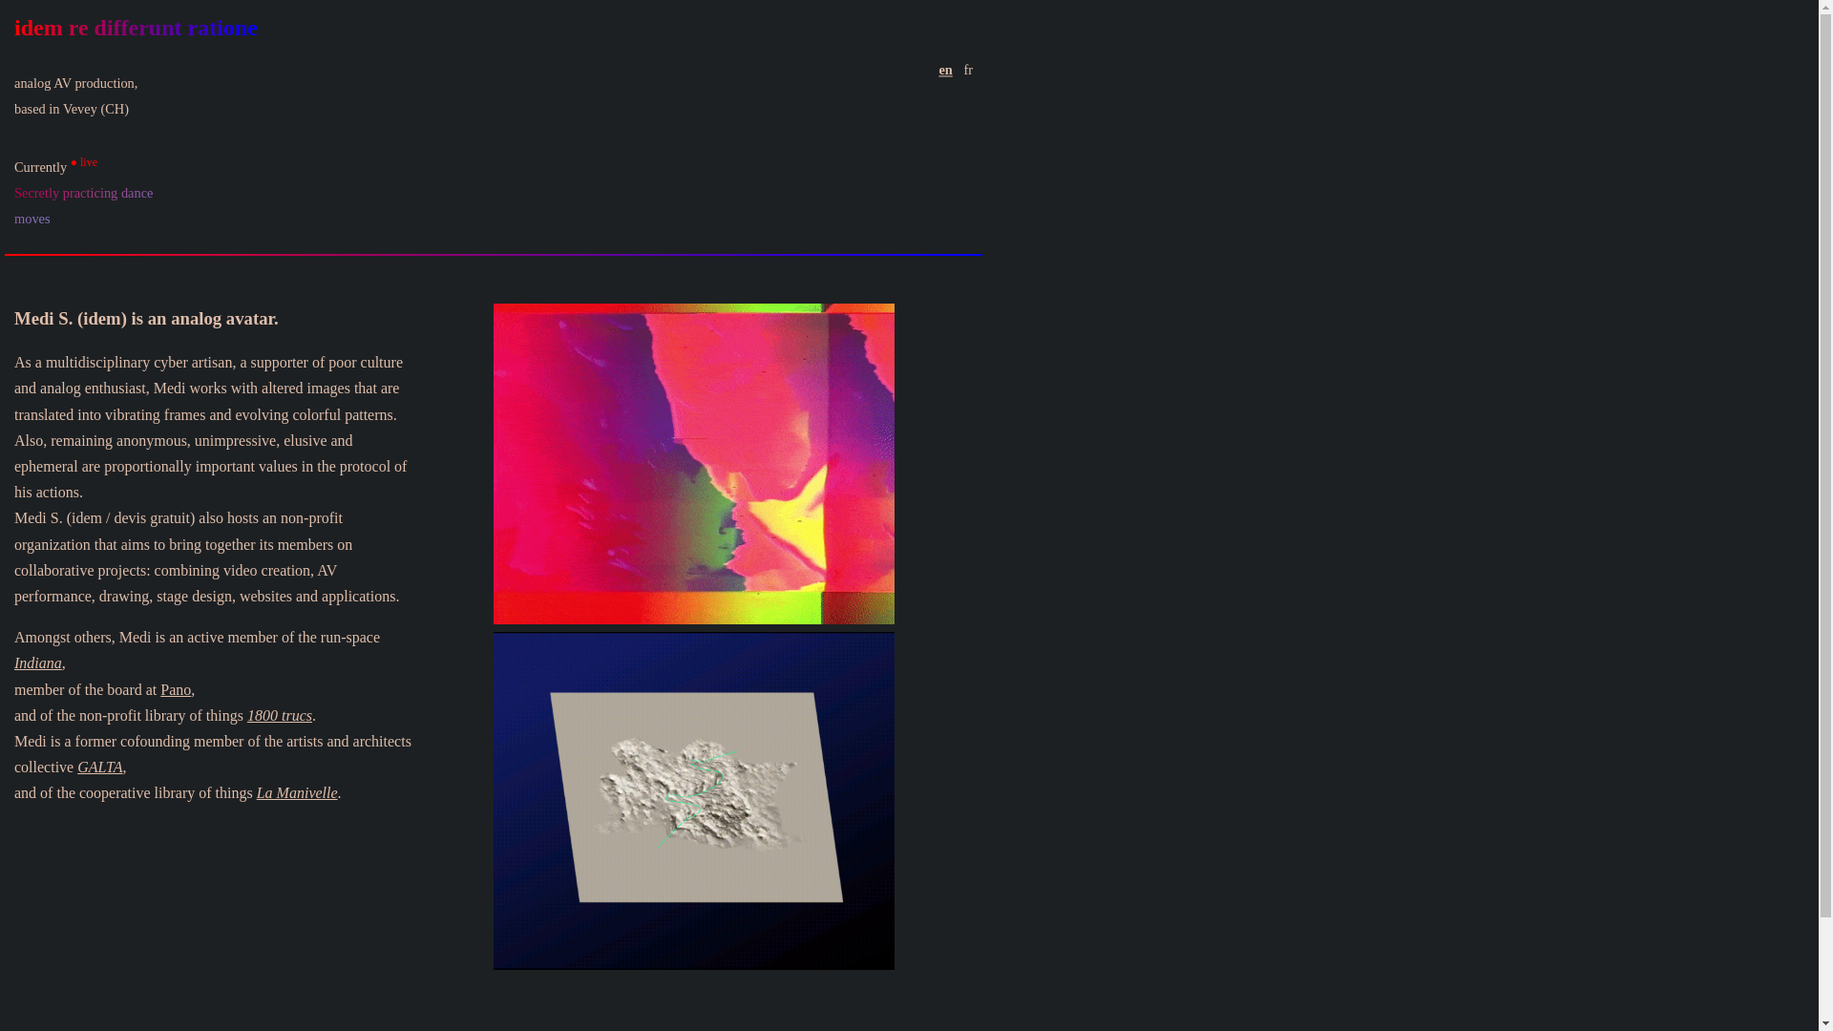 This screenshot has width=1833, height=1031. I want to click on GALTA, so click(99, 767).